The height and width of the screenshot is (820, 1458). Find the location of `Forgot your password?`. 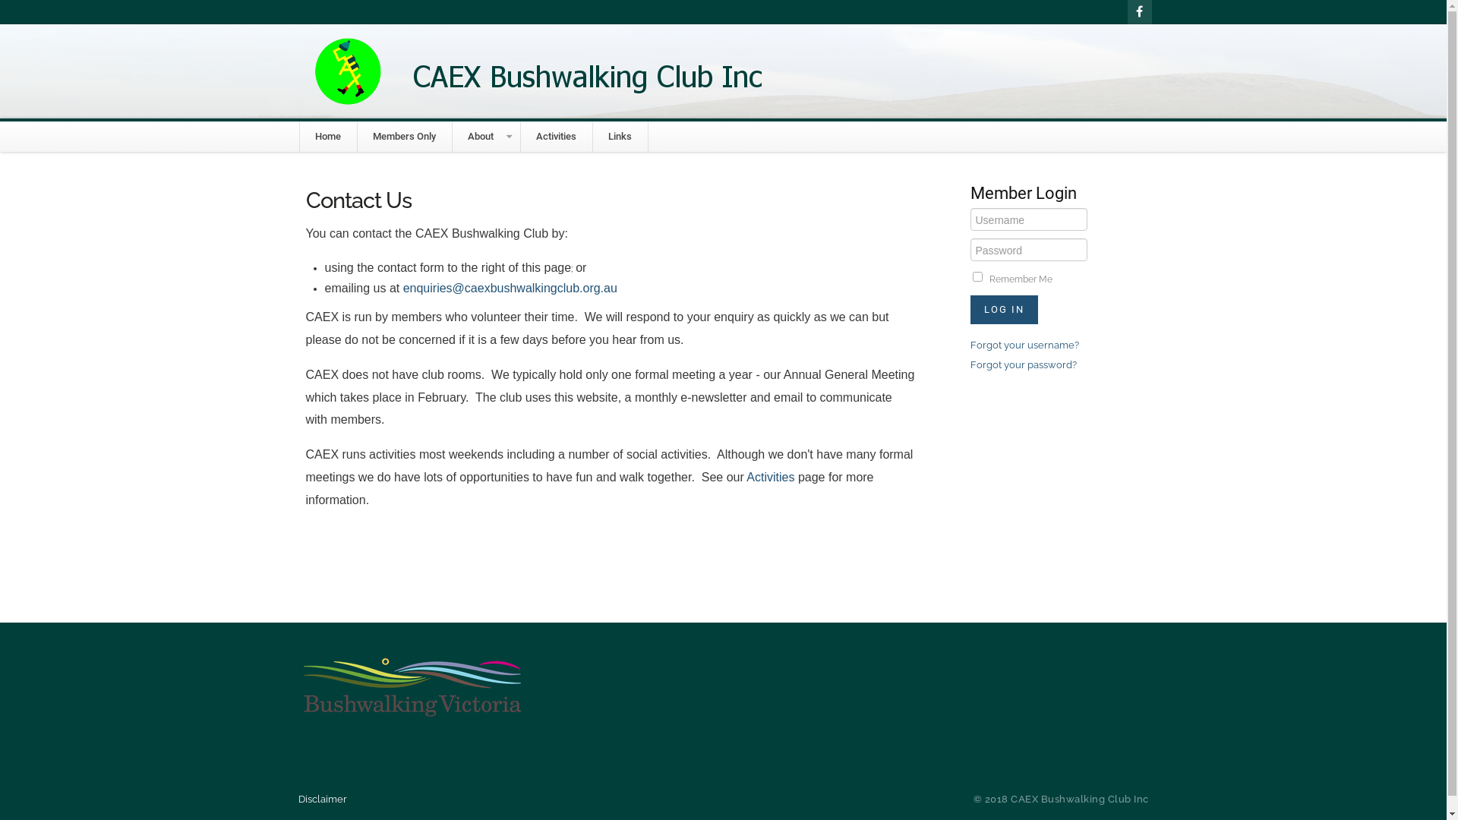

Forgot your password? is located at coordinates (1024, 364).